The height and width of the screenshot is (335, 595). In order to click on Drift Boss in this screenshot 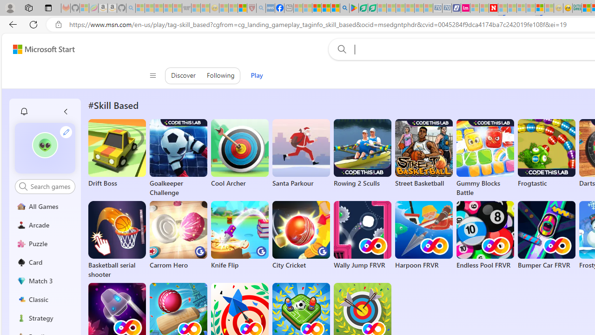, I will do `click(117, 154)`.